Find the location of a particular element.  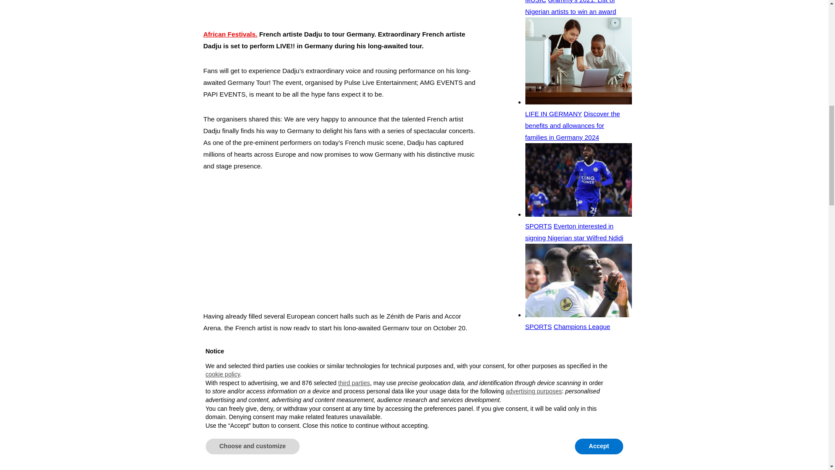

African Festivals. is located at coordinates (230, 34).